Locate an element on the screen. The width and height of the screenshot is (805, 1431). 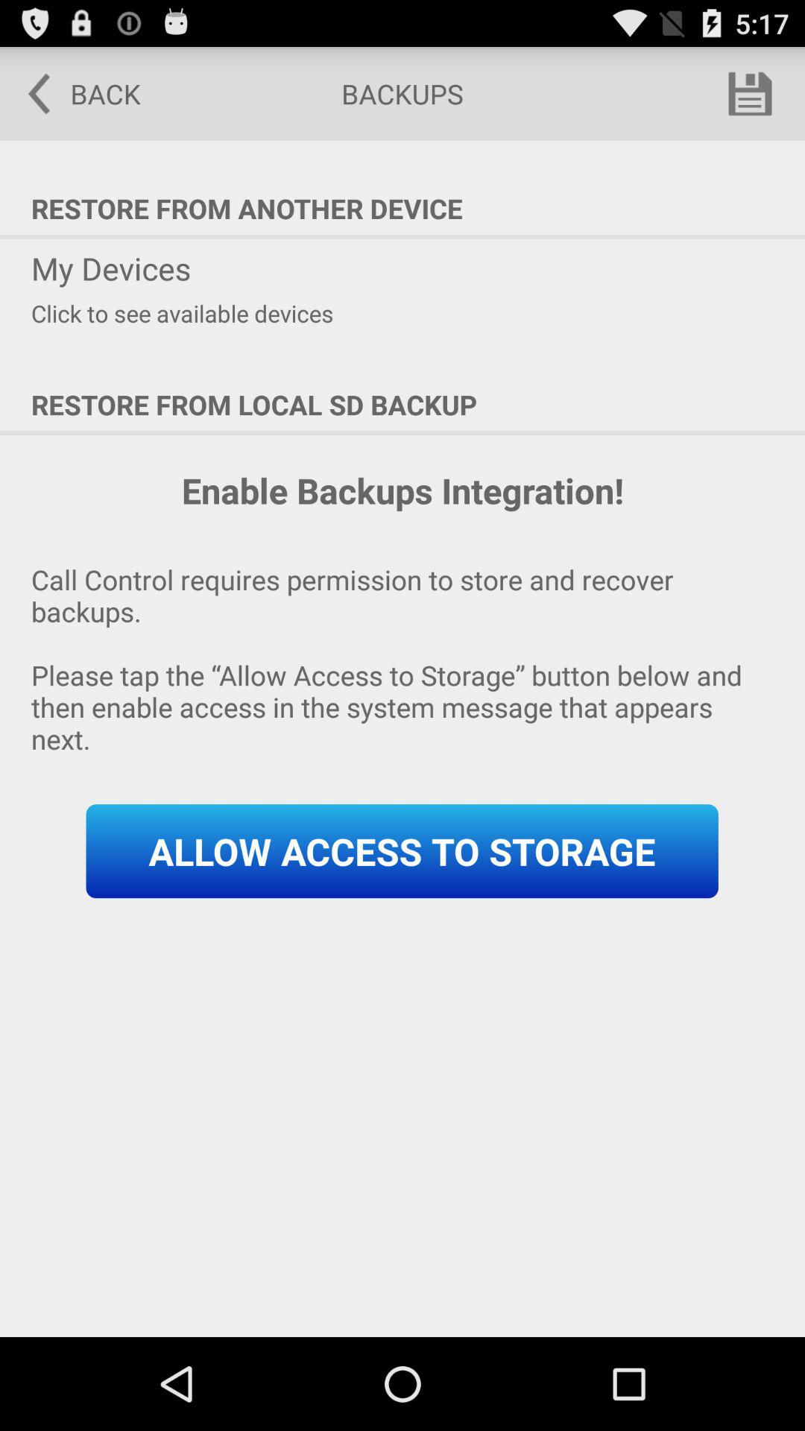
launch item next to backups item is located at coordinates (750, 94).